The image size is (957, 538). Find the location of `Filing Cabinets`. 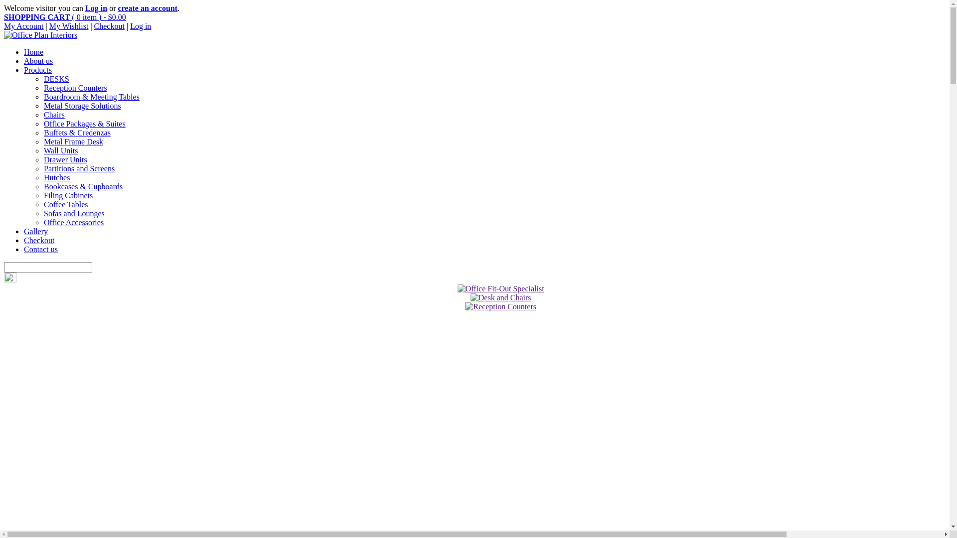

Filing Cabinets is located at coordinates (68, 195).